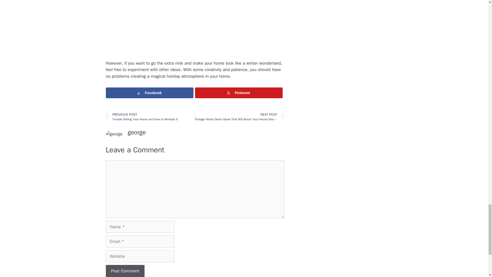  Describe the element at coordinates (239, 93) in the screenshot. I see `Pinterest` at that location.